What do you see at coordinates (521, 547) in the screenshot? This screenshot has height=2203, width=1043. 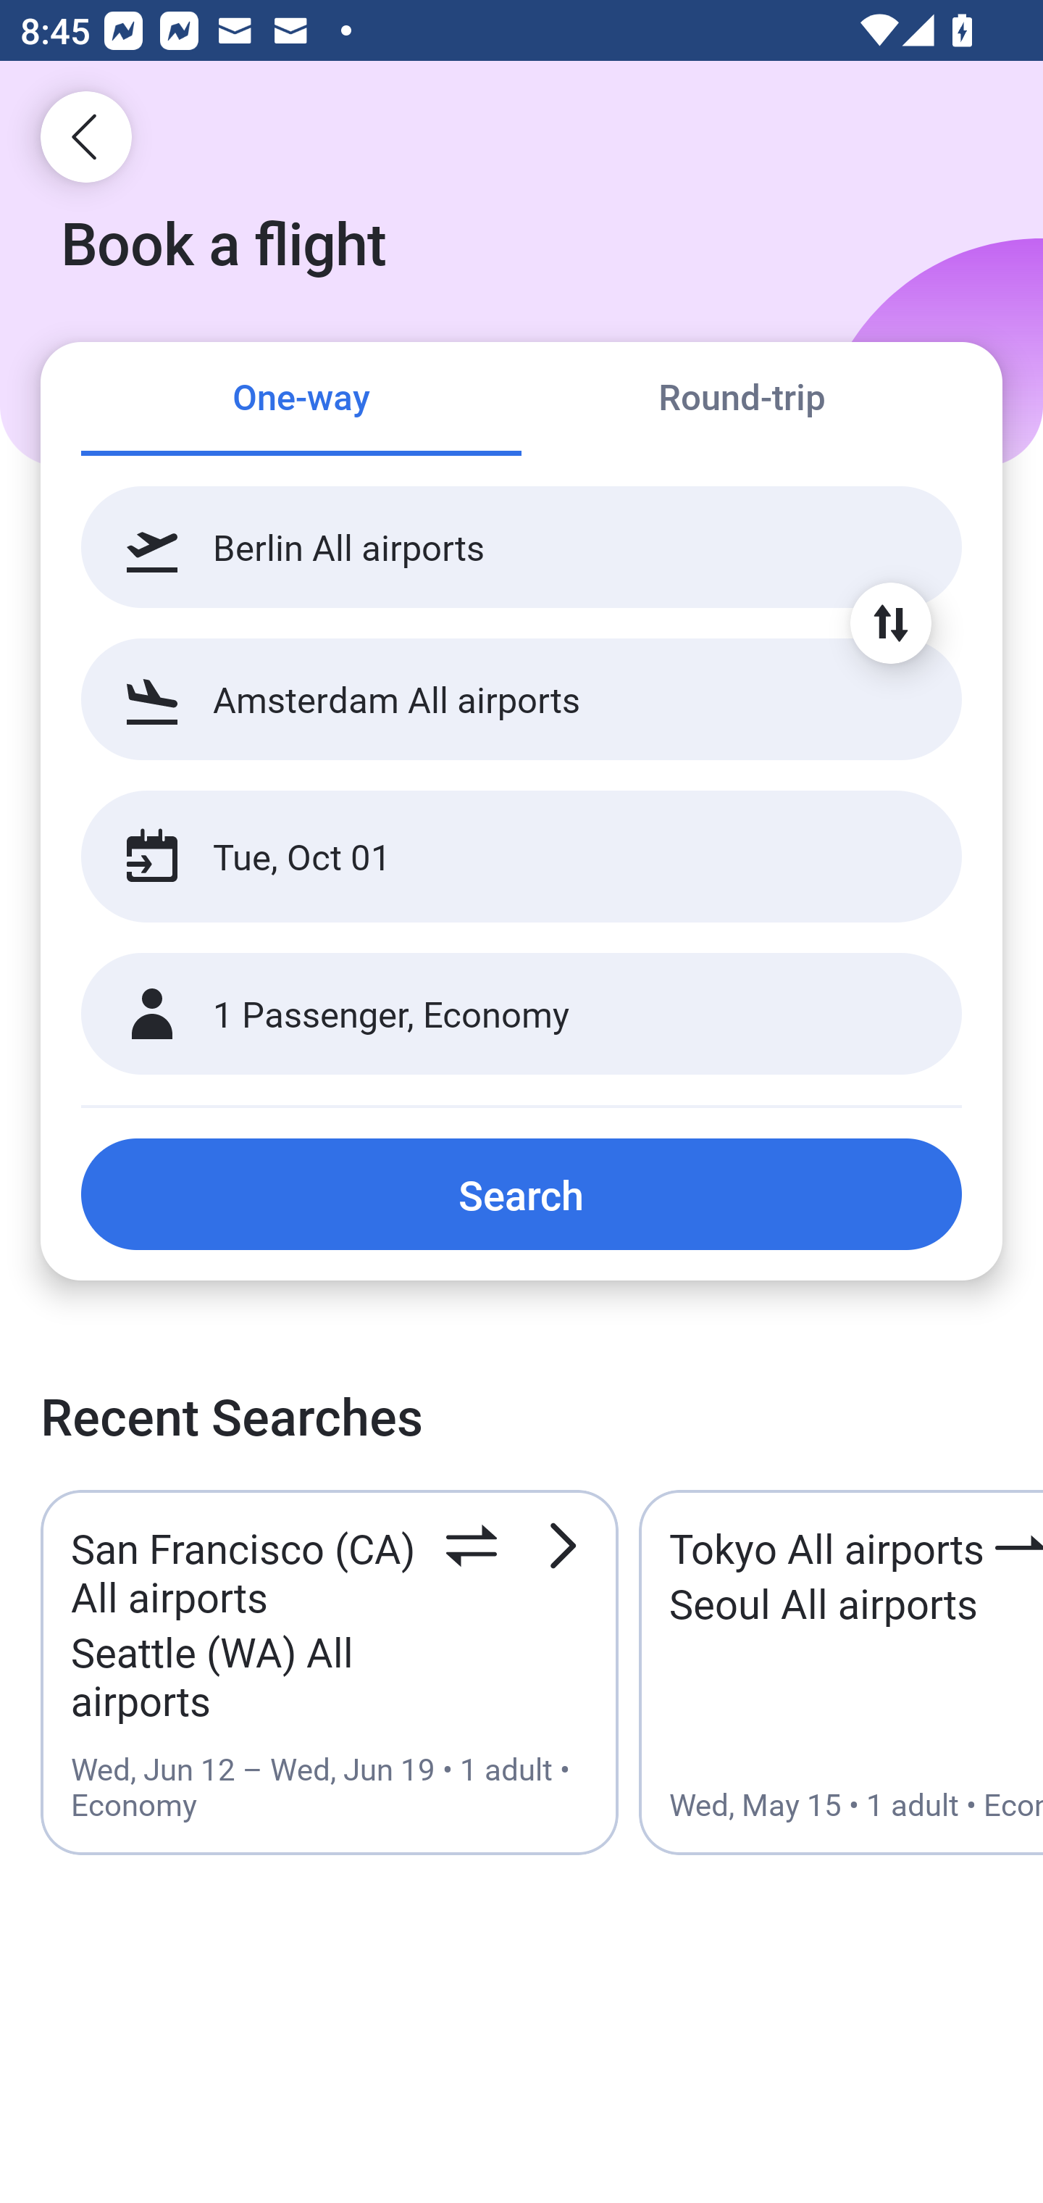 I see `Berlin All airports` at bounding box center [521, 547].